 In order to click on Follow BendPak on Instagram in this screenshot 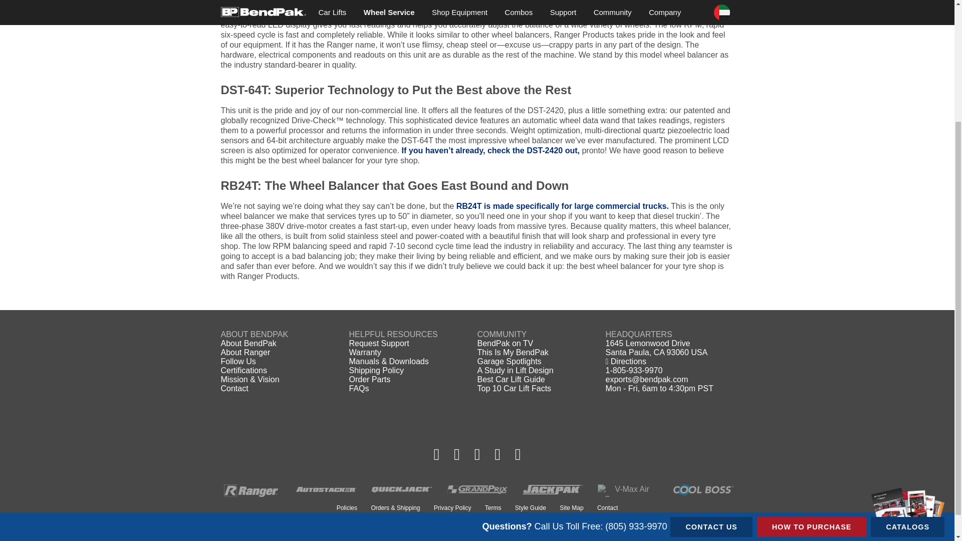, I will do `click(457, 454)`.